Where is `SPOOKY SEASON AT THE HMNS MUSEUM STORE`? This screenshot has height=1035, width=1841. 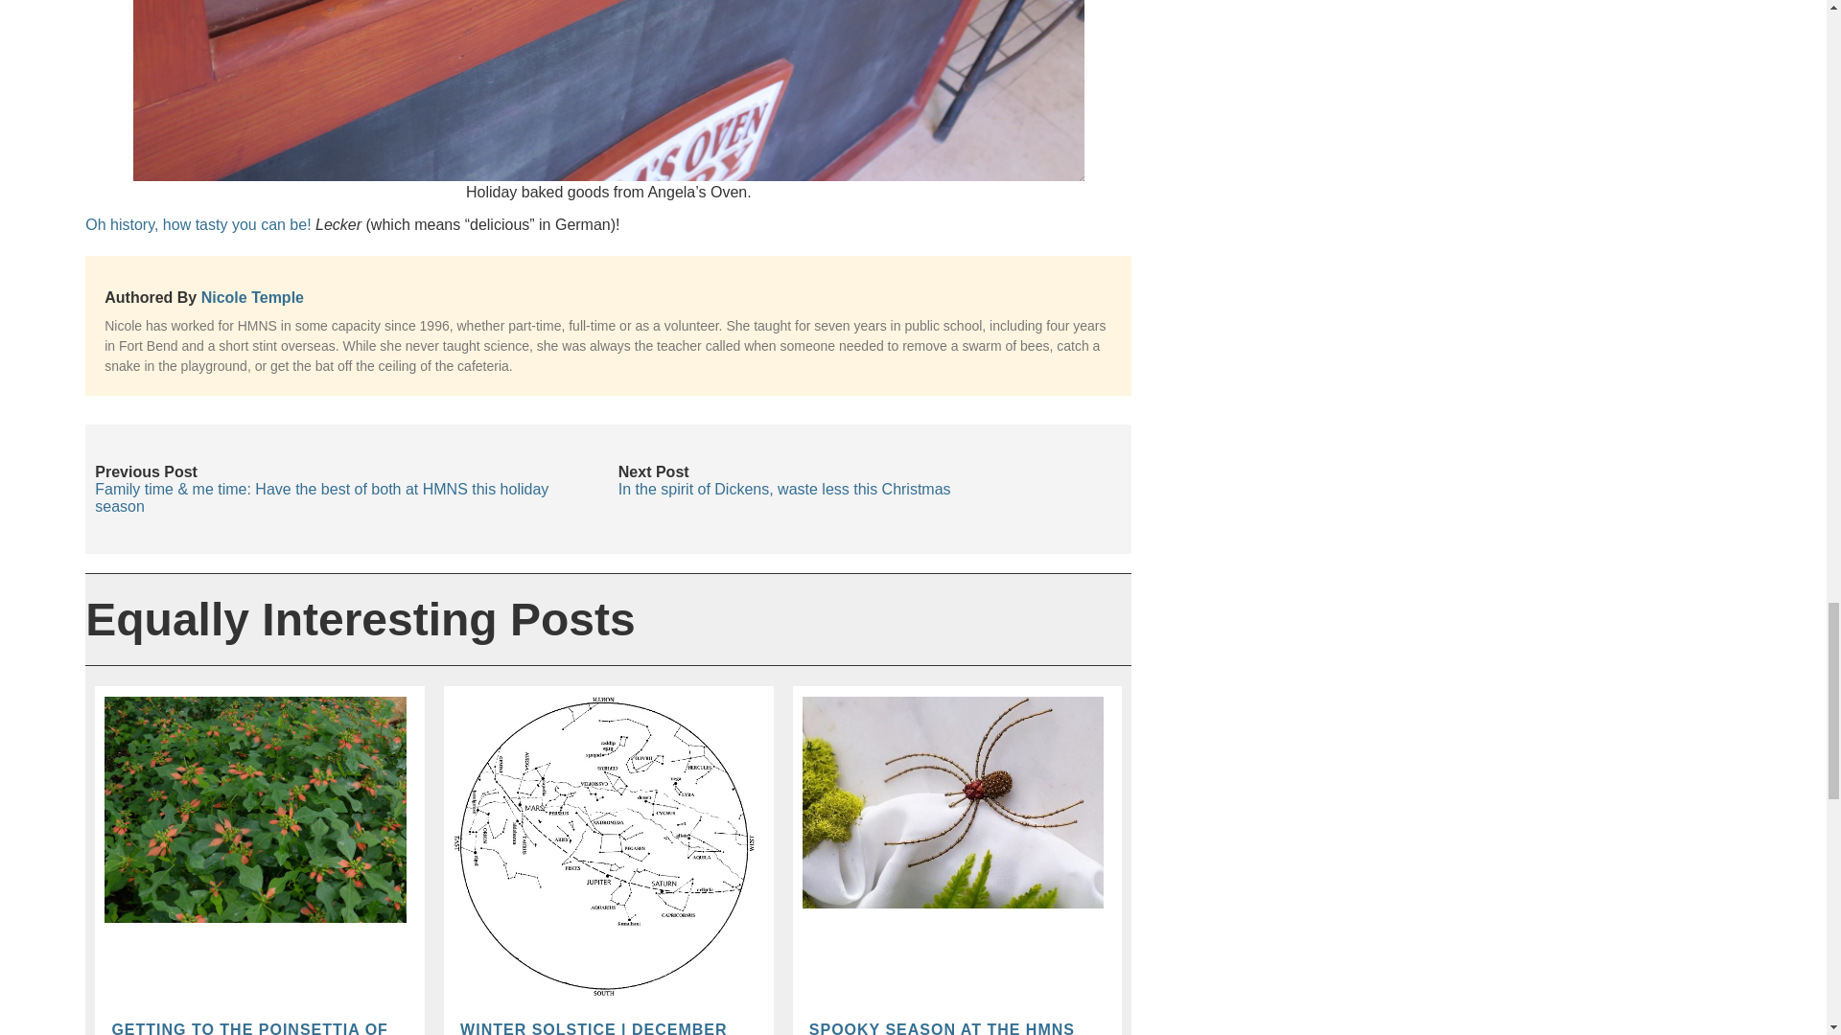
SPOOKY SEASON AT THE HMNS MUSEUM STORE is located at coordinates (950, 1027).